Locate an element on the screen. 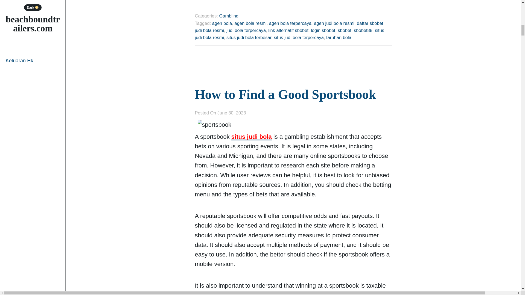 The width and height of the screenshot is (525, 295). sbobet88 is located at coordinates (363, 30).